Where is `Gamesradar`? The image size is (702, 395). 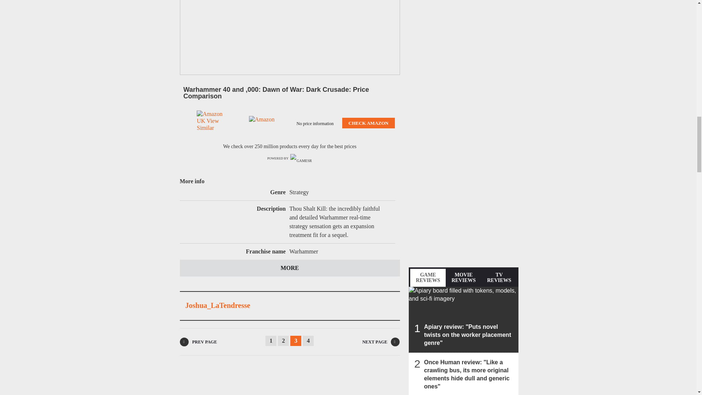 Gamesradar is located at coordinates (301, 159).